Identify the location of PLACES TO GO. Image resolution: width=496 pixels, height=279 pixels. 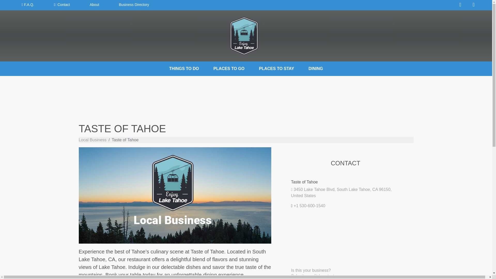
(229, 69).